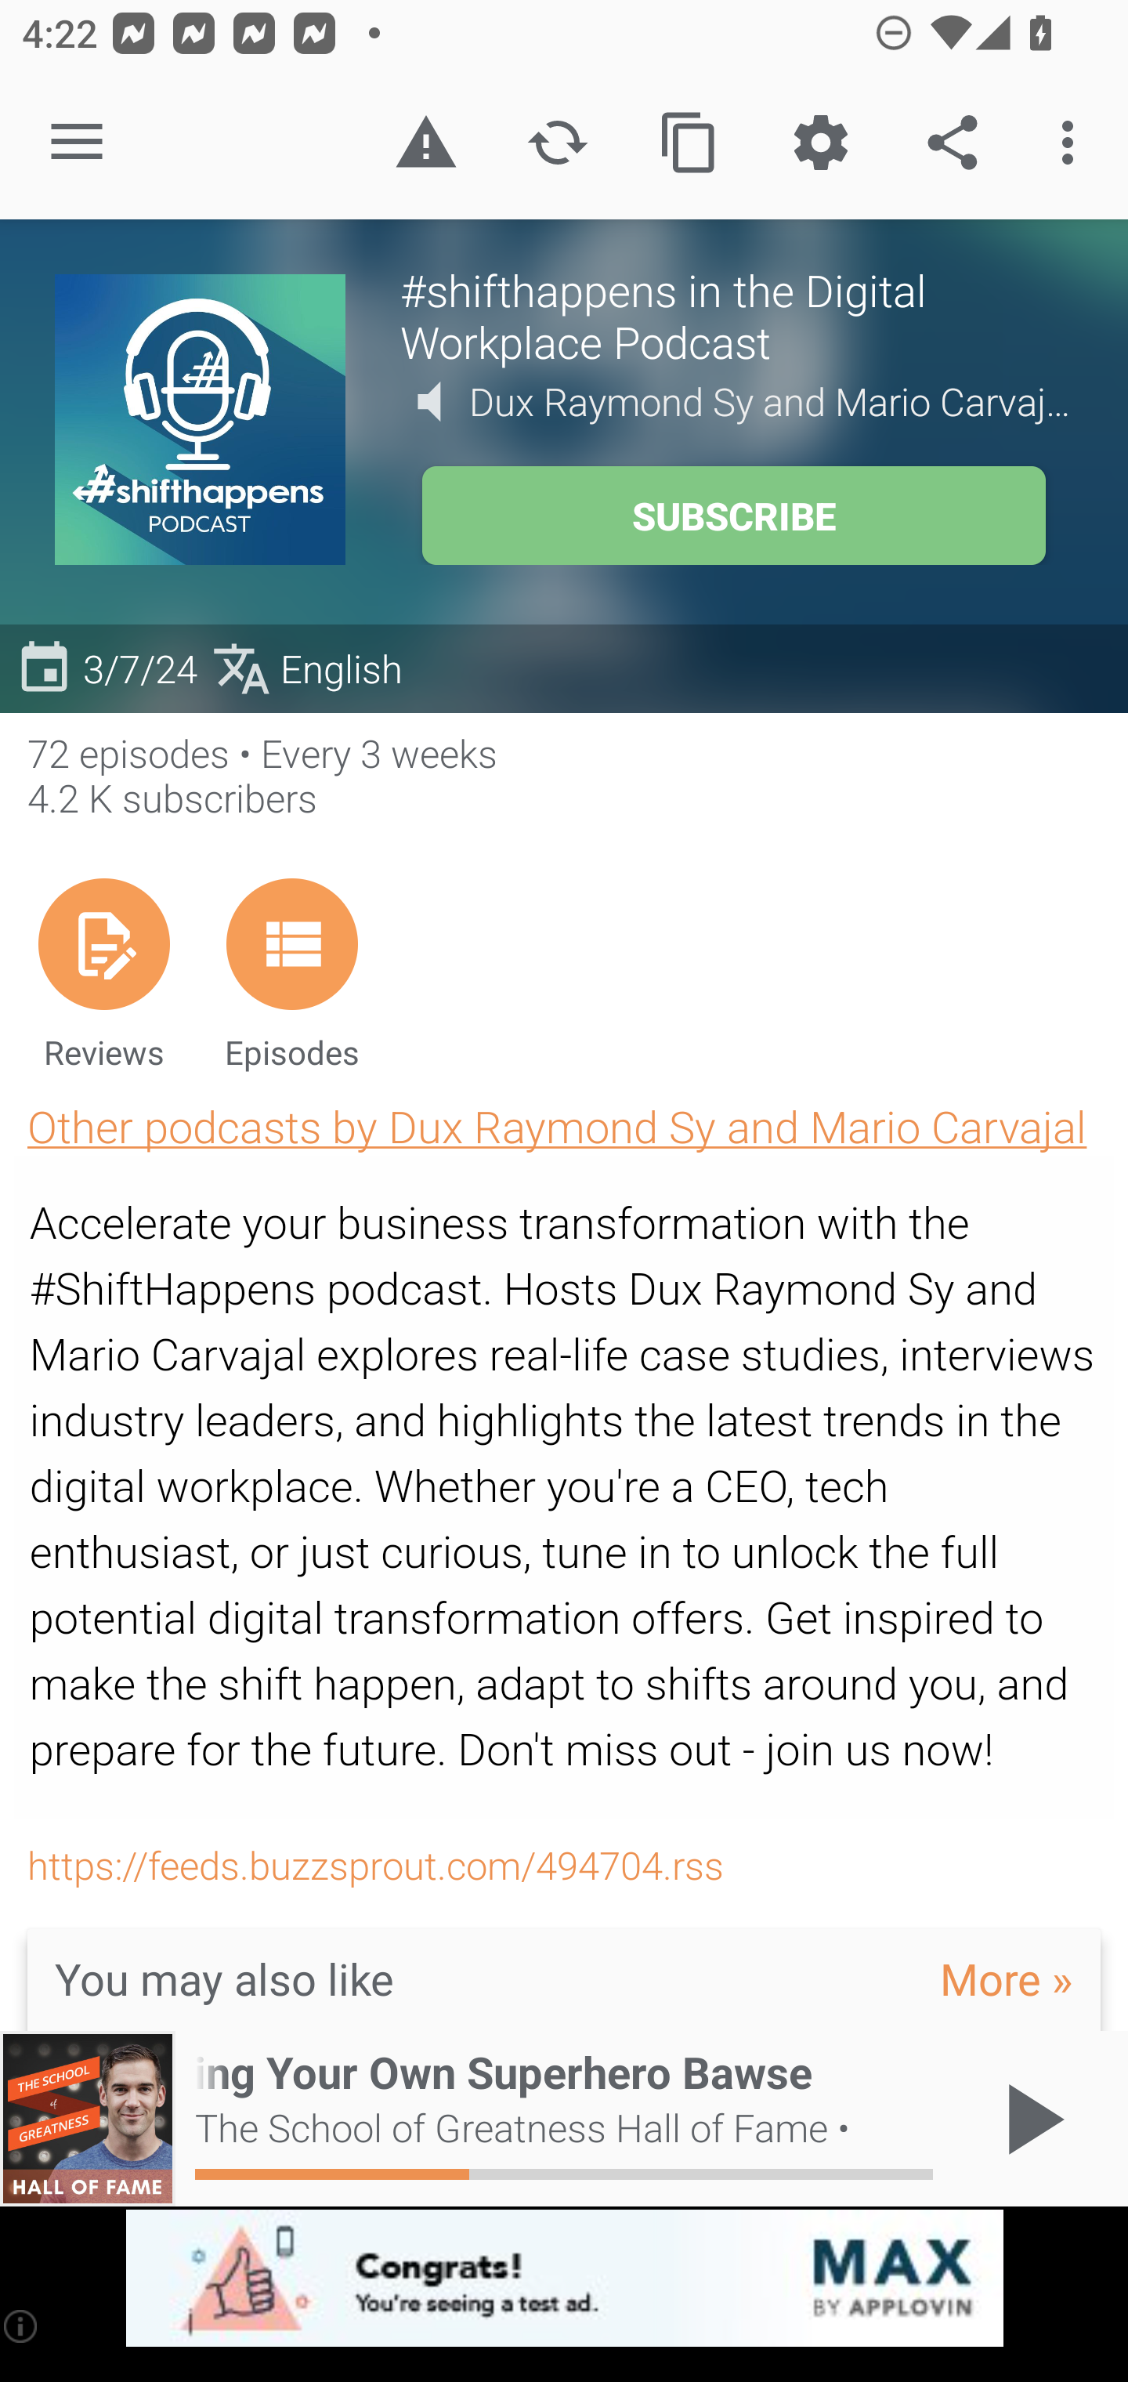 The width and height of the screenshot is (1128, 2382). Describe the element at coordinates (1029, 2119) in the screenshot. I see `Play / Pause` at that location.